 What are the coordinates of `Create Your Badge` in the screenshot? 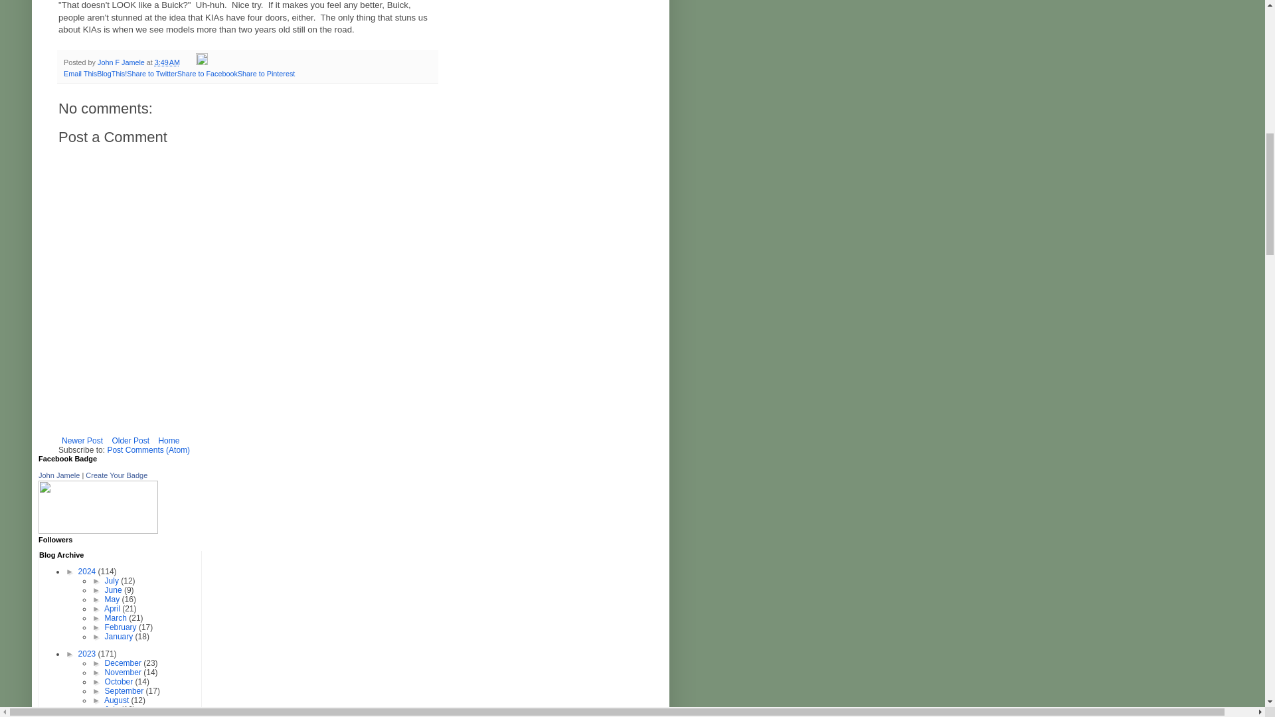 It's located at (116, 475).